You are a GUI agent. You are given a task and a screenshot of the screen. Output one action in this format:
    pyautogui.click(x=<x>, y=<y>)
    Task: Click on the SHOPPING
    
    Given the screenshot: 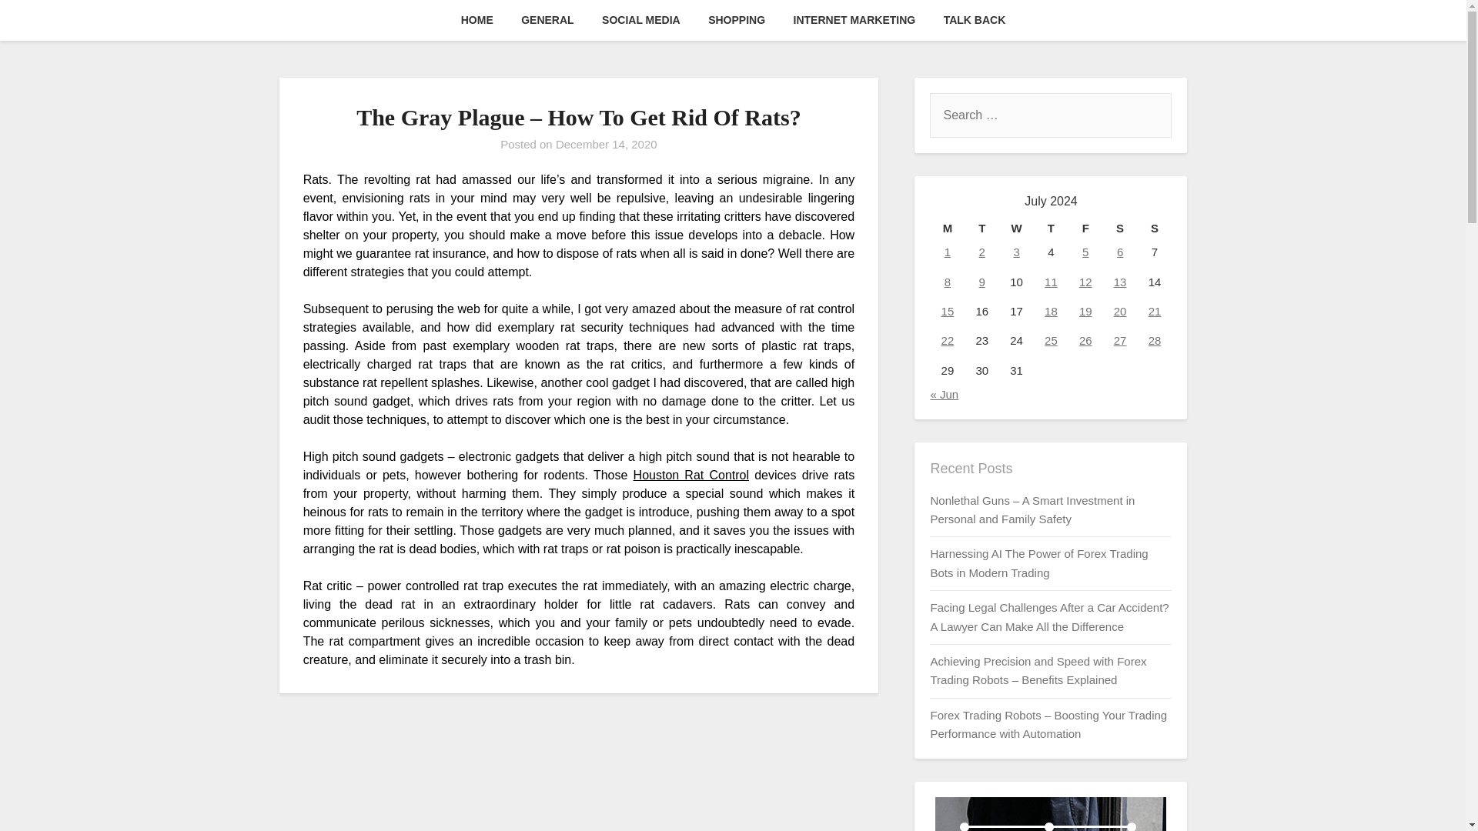 What is the action you would take?
    pyautogui.click(x=736, y=20)
    